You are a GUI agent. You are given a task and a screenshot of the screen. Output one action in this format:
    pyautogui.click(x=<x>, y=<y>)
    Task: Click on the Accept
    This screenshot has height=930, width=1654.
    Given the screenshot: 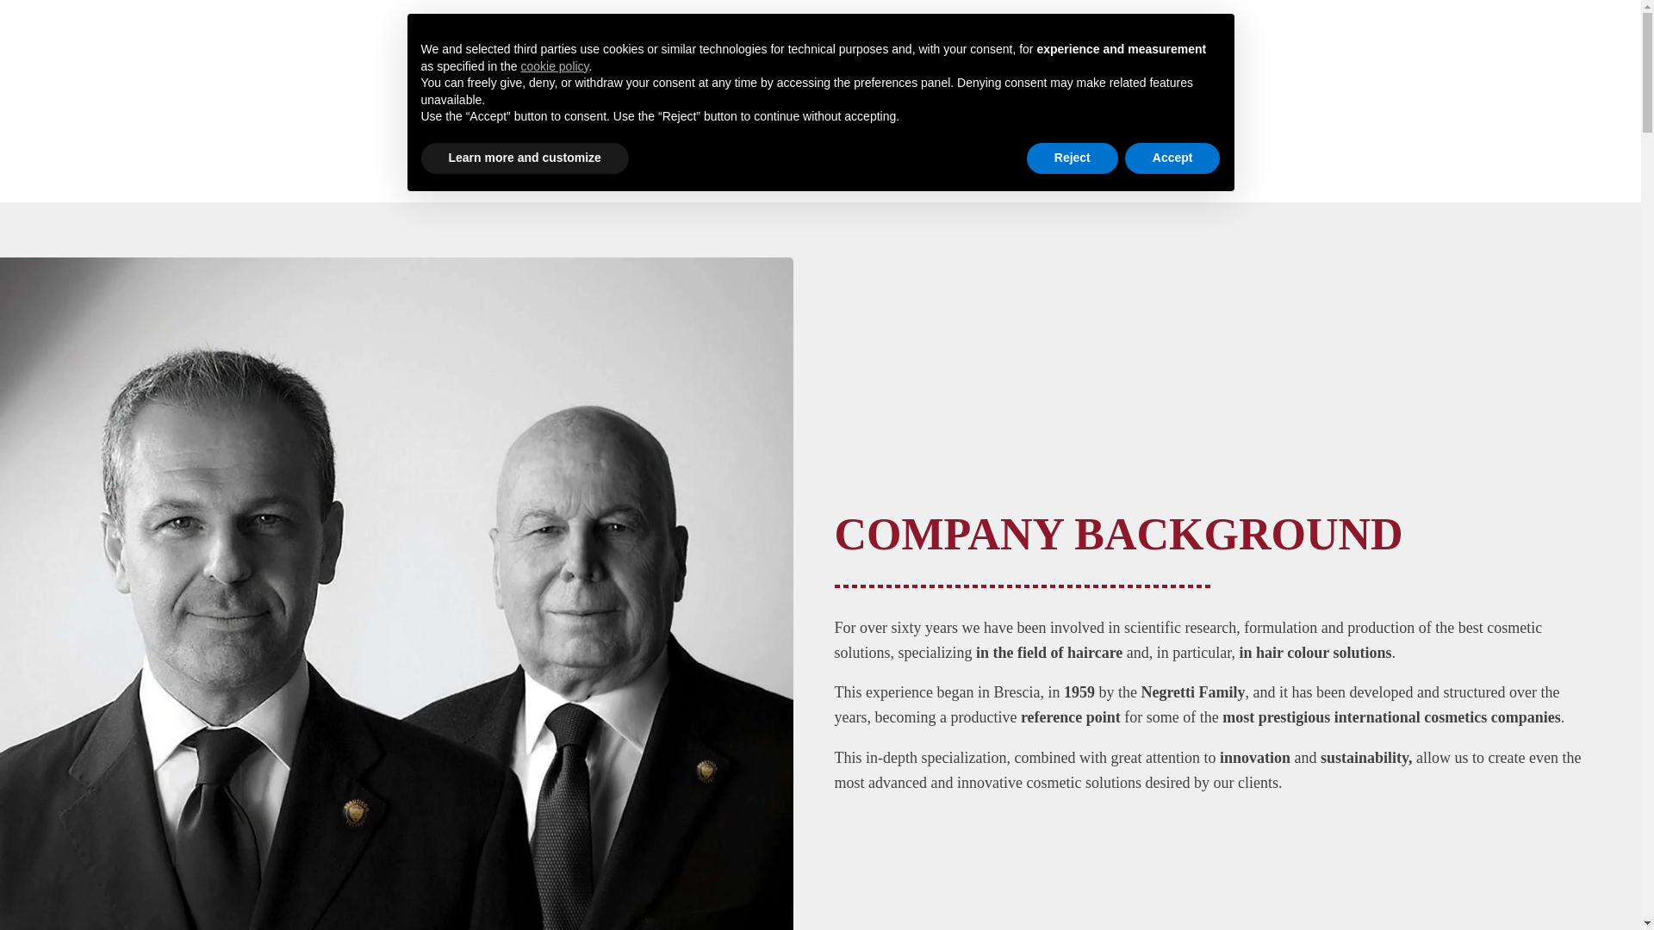 What is the action you would take?
    pyautogui.click(x=1172, y=158)
    